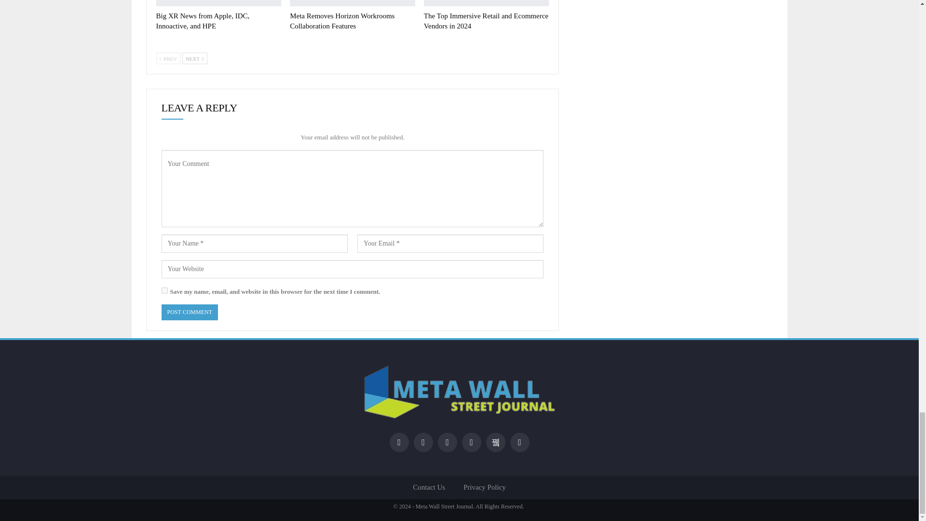  Describe the element at coordinates (203, 20) in the screenshot. I see `Big XR News from Apple, IDC, Innoactive, and HPE` at that location.